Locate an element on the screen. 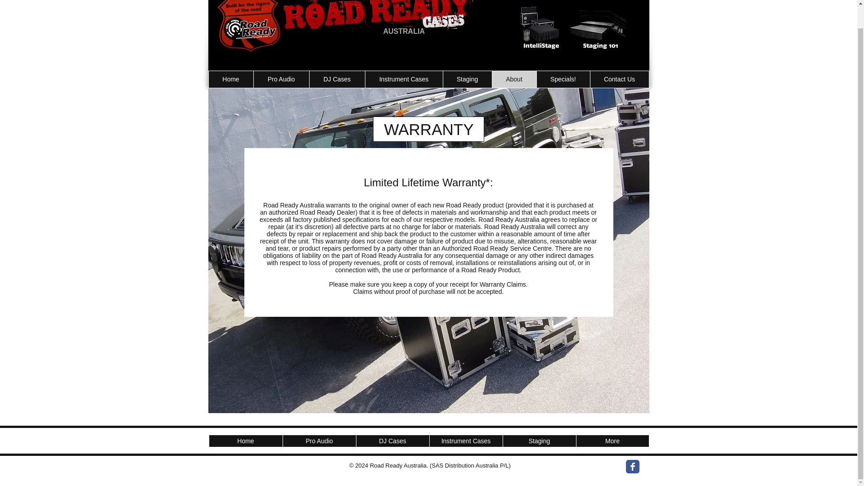 Image resolution: width=864 pixels, height=486 pixels. Staging 101 Stage Systems Australia is located at coordinates (600, 28).